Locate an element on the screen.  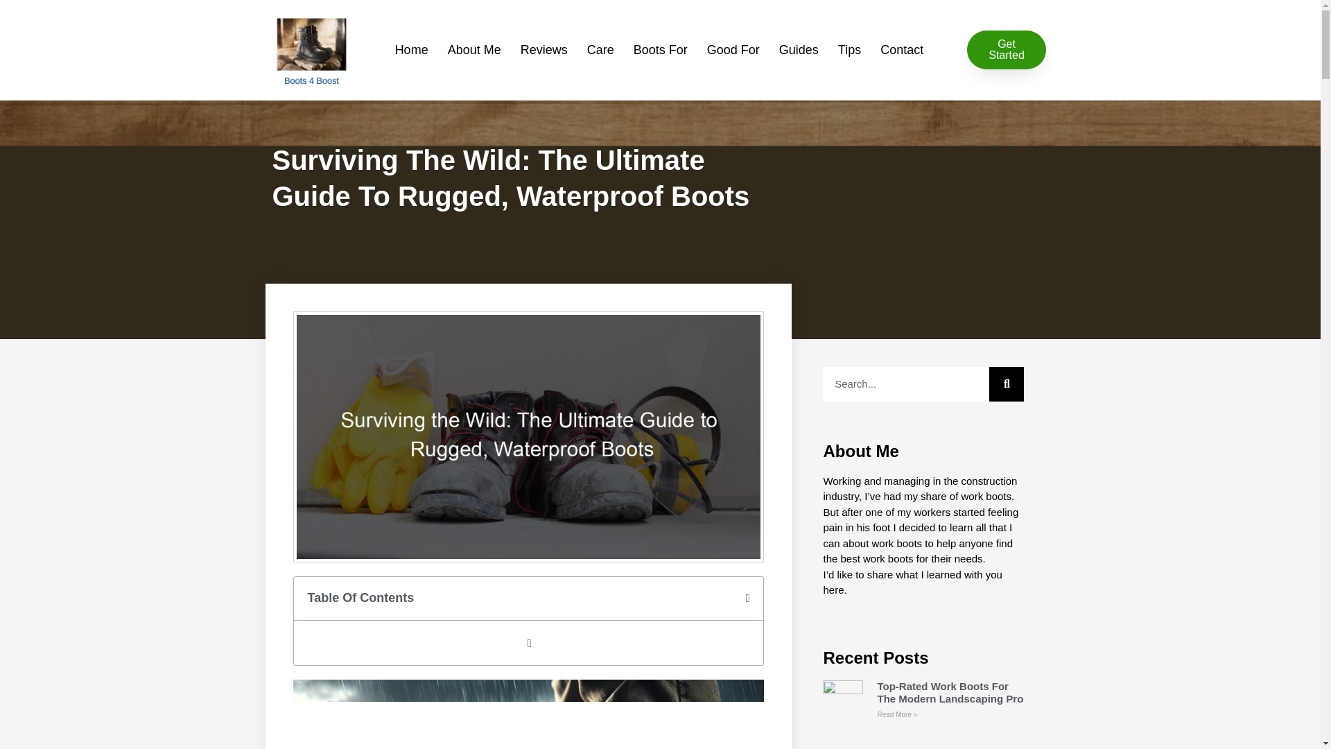
Search is located at coordinates (905, 384).